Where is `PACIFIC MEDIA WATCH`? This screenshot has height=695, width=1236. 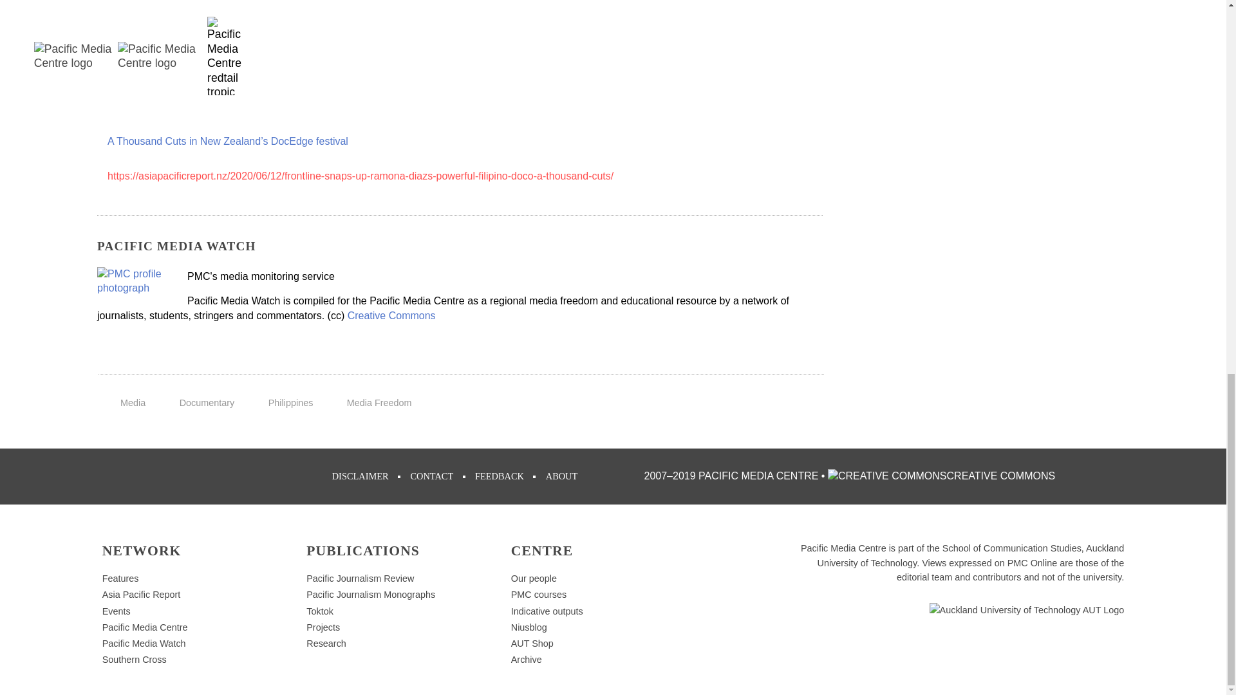 PACIFIC MEDIA WATCH is located at coordinates (176, 246).